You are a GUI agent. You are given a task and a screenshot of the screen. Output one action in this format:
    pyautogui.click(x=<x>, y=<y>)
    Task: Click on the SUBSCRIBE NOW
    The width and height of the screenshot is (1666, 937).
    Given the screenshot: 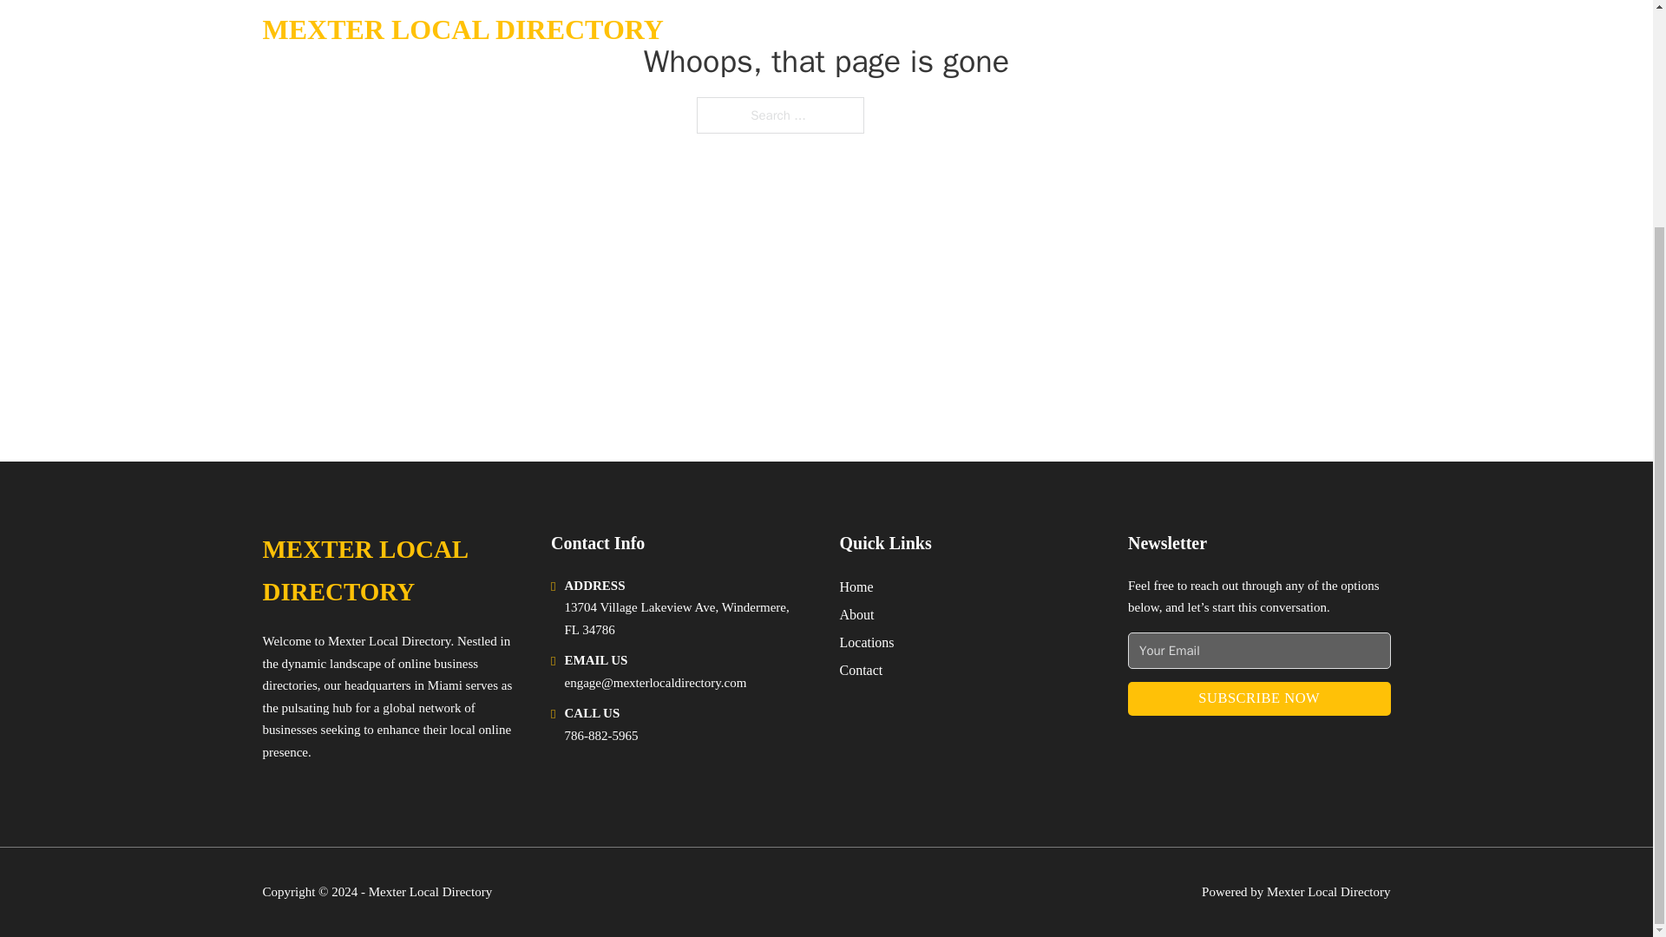 What is the action you would take?
    pyautogui.click(x=1259, y=699)
    